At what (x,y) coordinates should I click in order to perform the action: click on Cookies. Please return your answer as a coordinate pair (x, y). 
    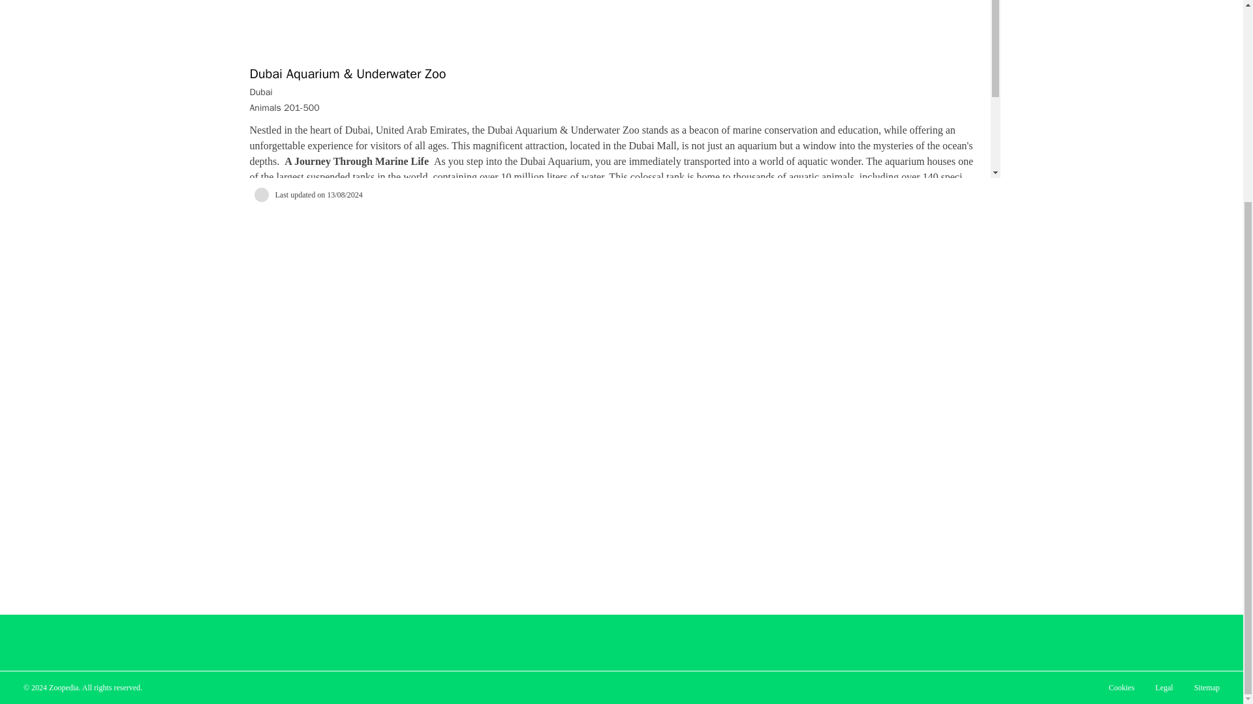
    Looking at the image, I should click on (1121, 687).